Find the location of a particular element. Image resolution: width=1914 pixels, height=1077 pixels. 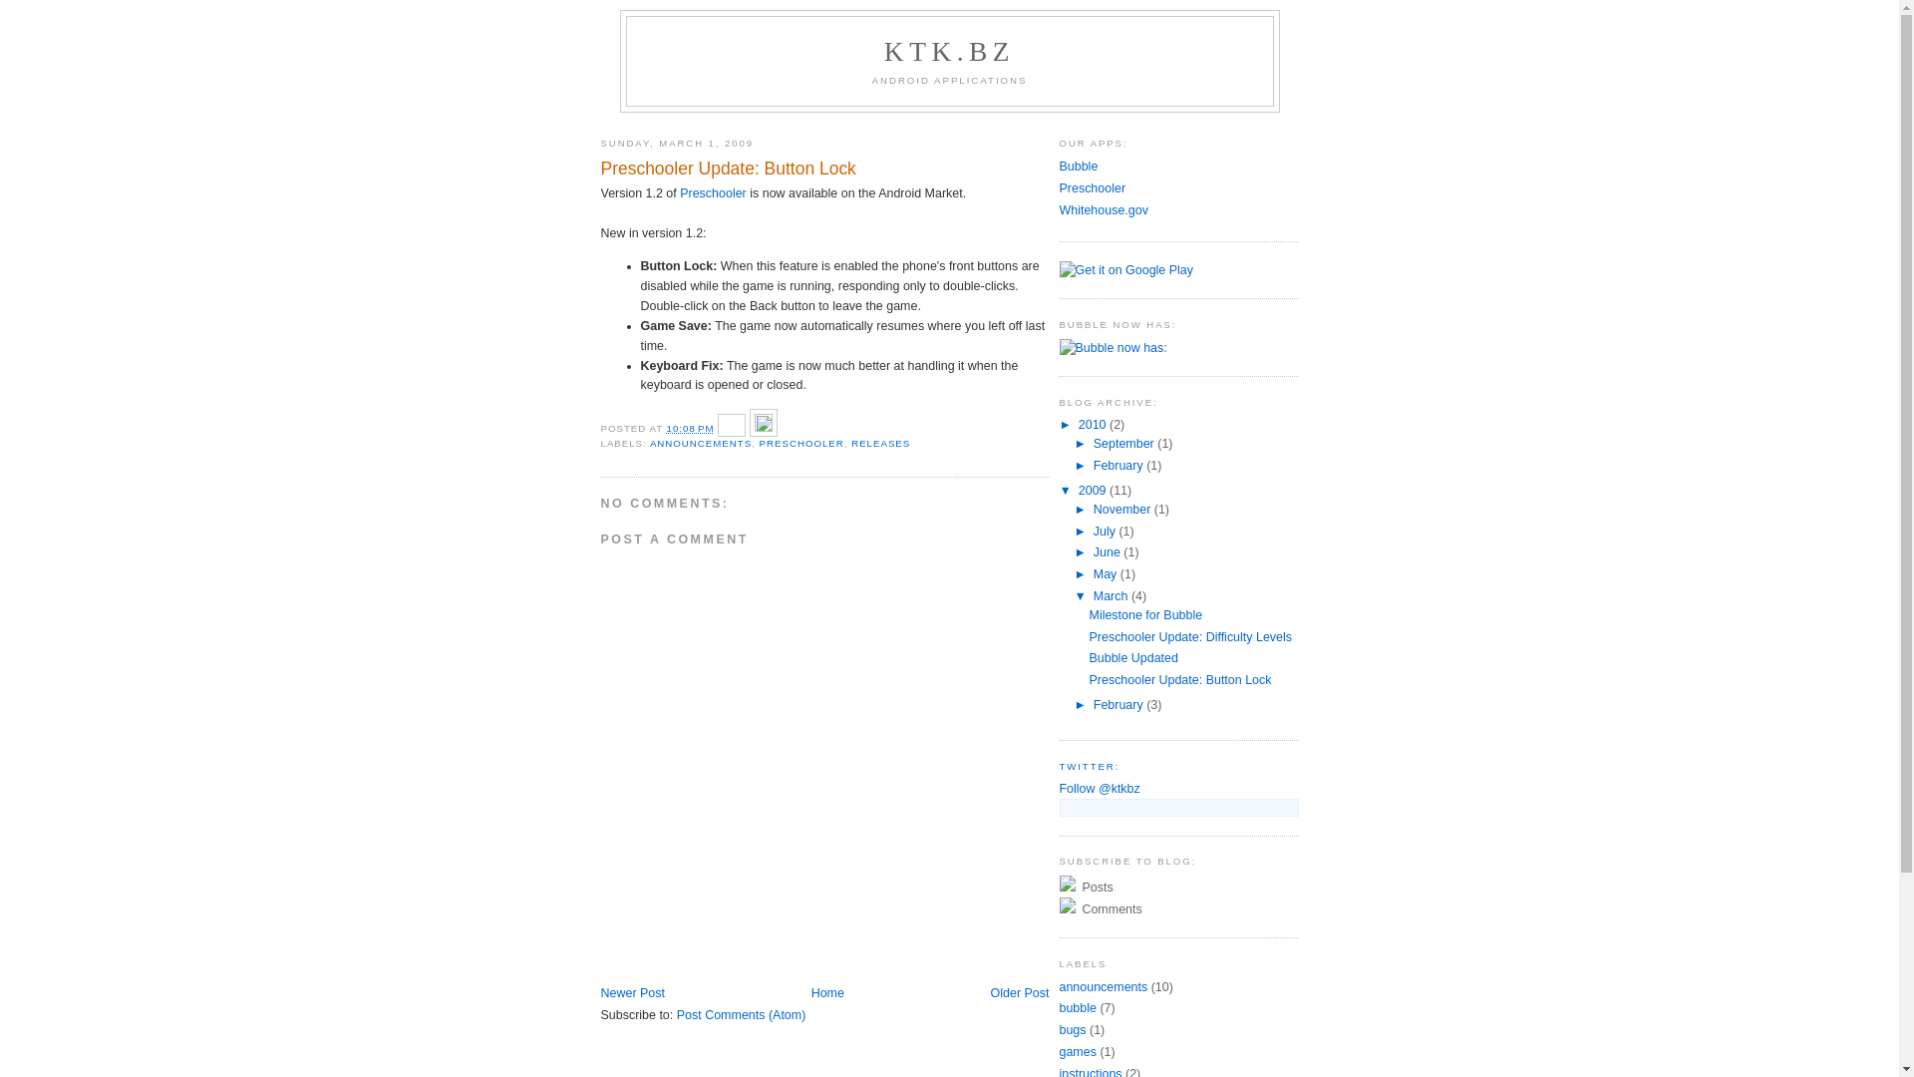

games is located at coordinates (1077, 1052).